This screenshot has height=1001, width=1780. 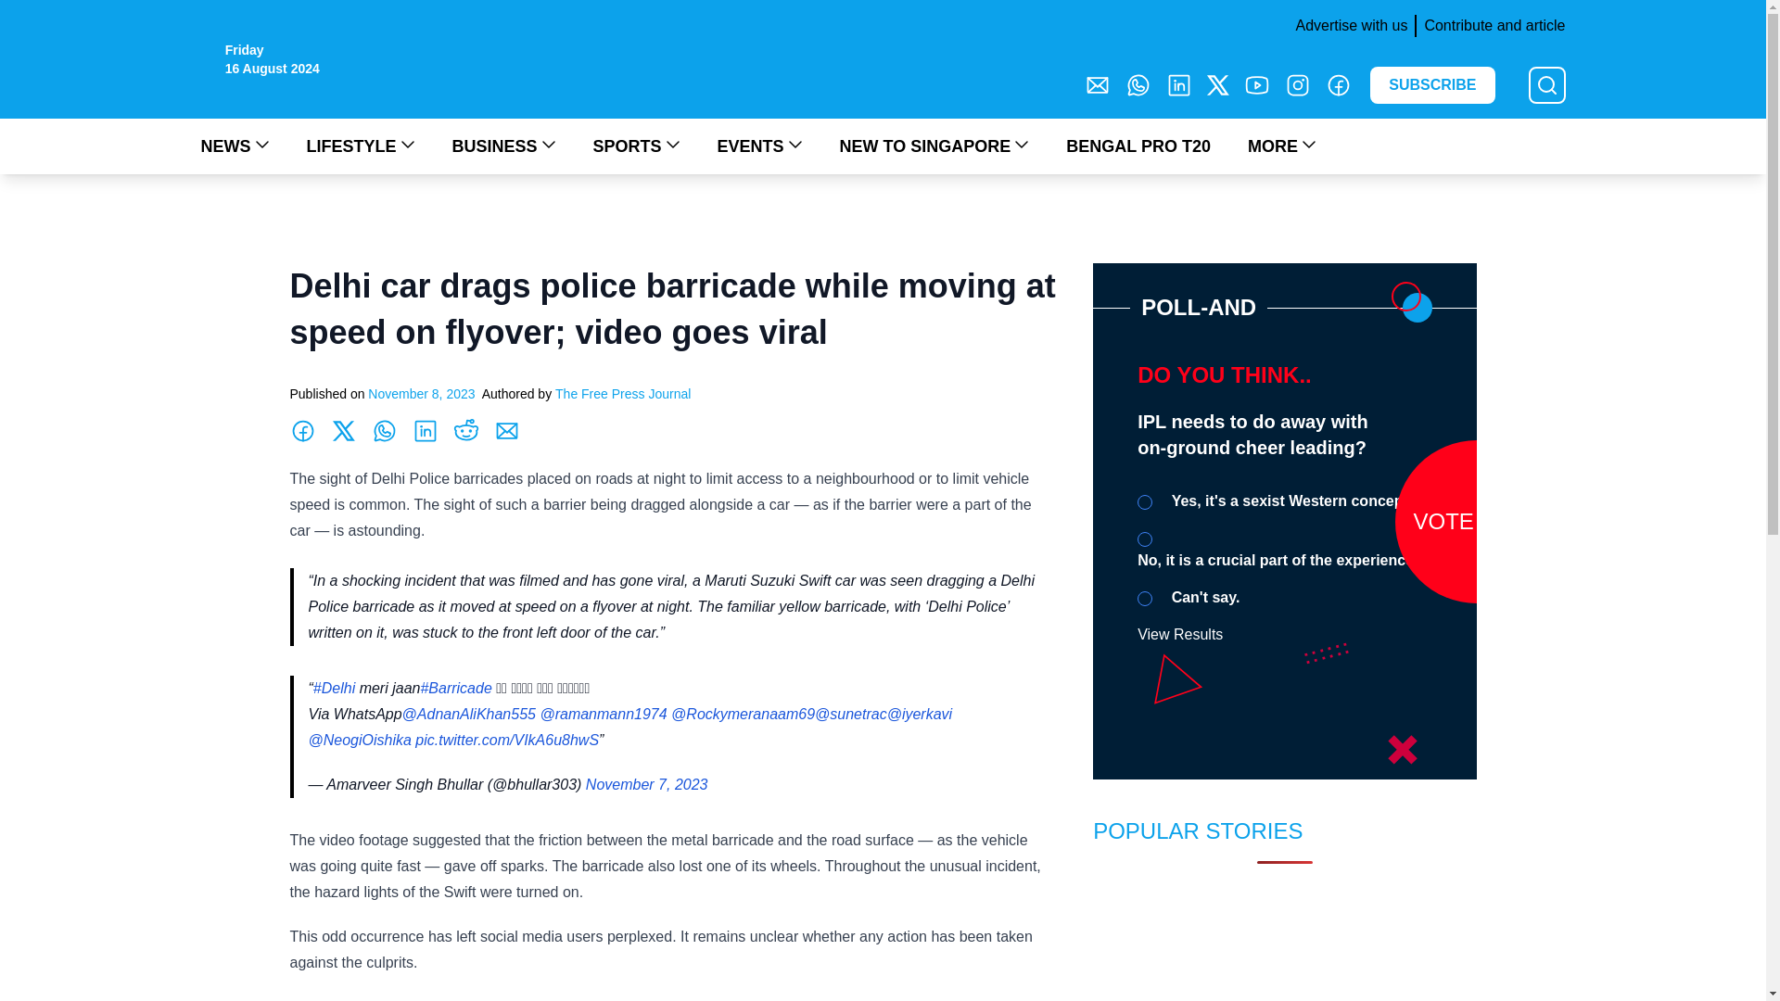 I want to click on LinkedIn, so click(x=1179, y=84).